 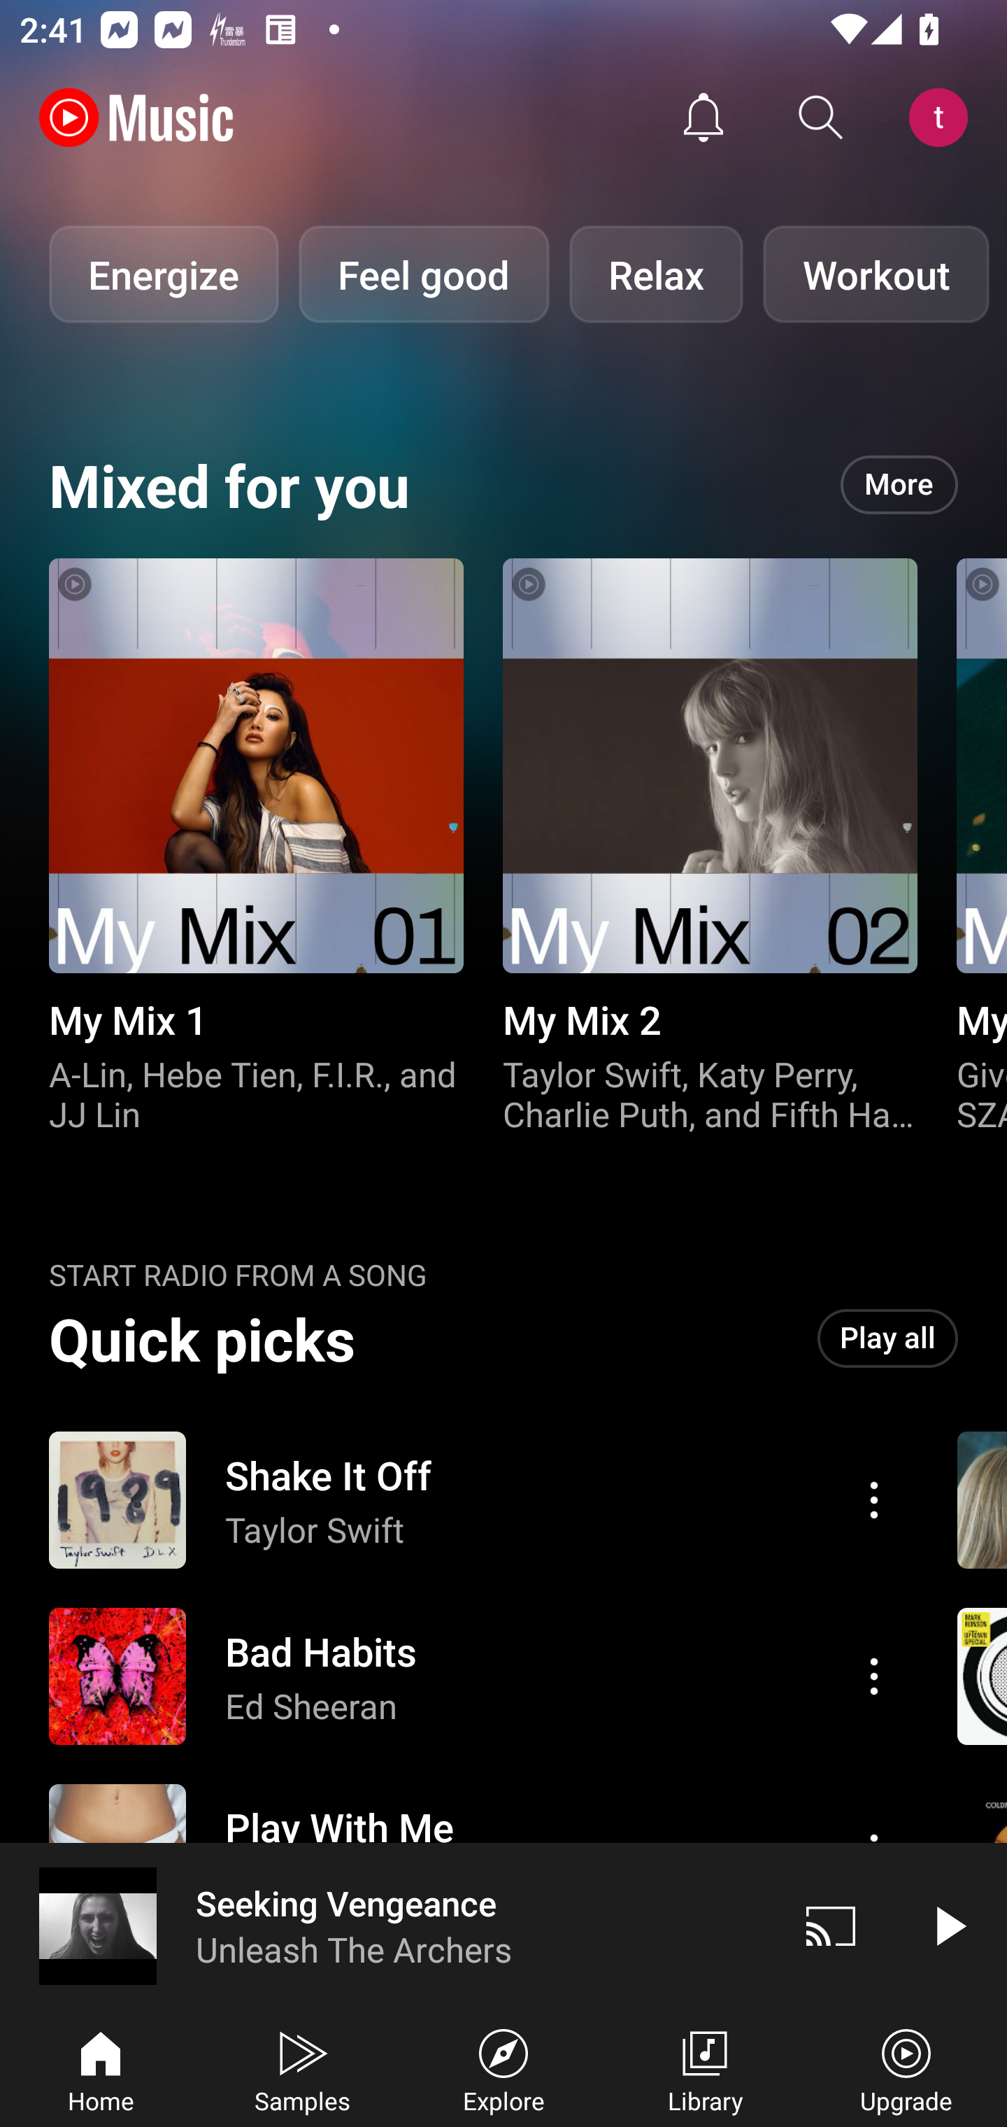 What do you see at coordinates (101, 2068) in the screenshot?
I see `Home` at bounding box center [101, 2068].